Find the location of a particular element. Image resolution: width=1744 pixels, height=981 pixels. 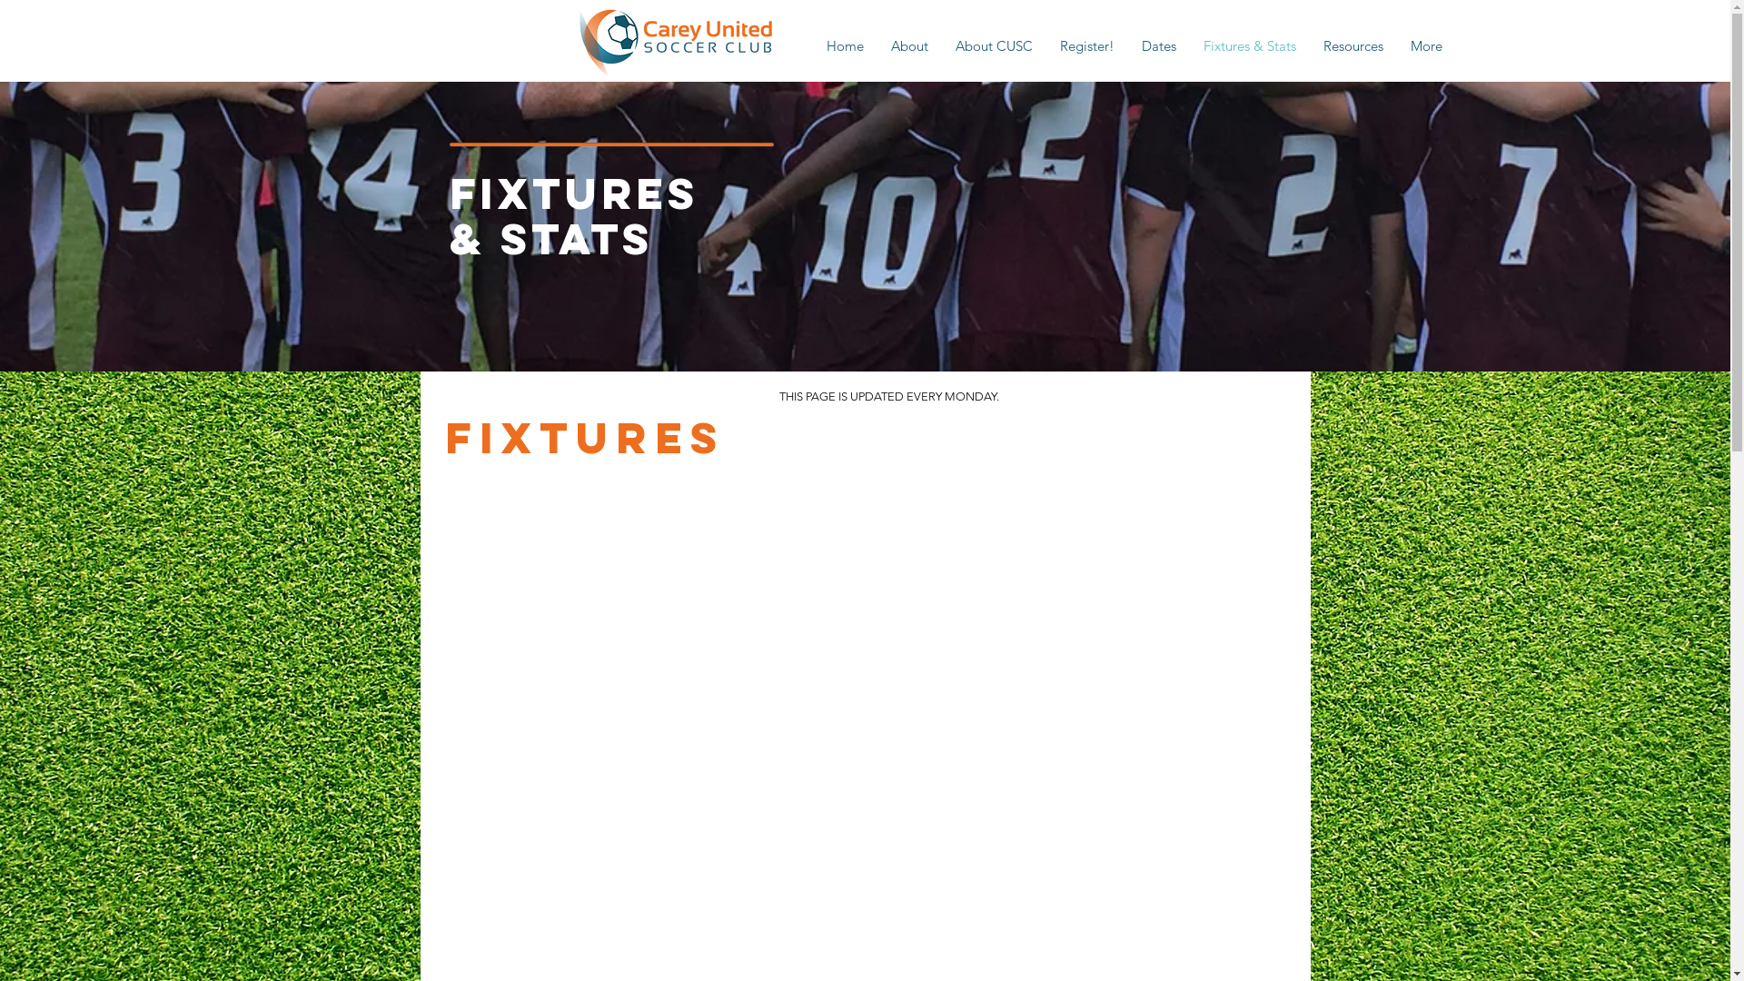

Register! is located at coordinates (1087, 45).